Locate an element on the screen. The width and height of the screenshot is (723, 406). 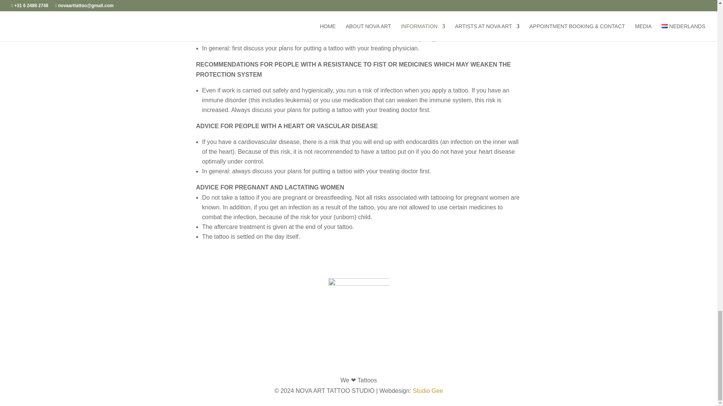
Studio Gee is located at coordinates (428, 391).